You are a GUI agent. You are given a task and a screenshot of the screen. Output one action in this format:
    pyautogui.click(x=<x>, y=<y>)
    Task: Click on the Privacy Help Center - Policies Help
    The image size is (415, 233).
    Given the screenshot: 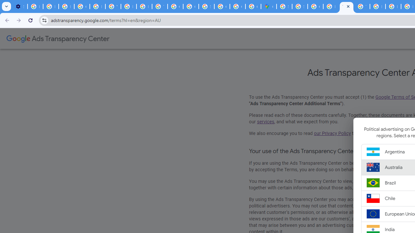 What is the action you would take?
    pyautogui.click(x=144, y=6)
    